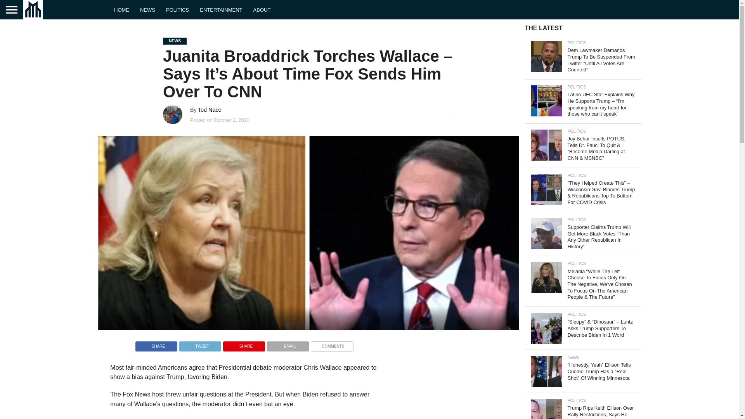  Describe the element at coordinates (221, 9) in the screenshot. I see `ENTERTAINMENT` at that location.